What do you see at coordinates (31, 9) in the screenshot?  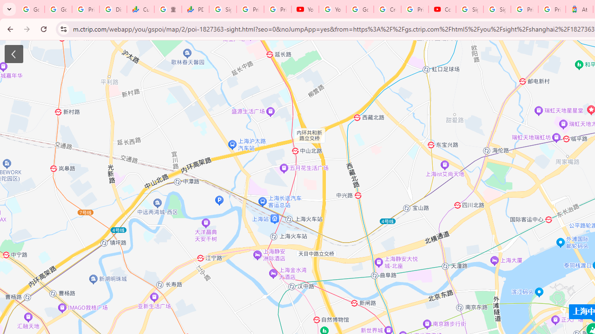 I see `Google Workspace Admin Community` at bounding box center [31, 9].